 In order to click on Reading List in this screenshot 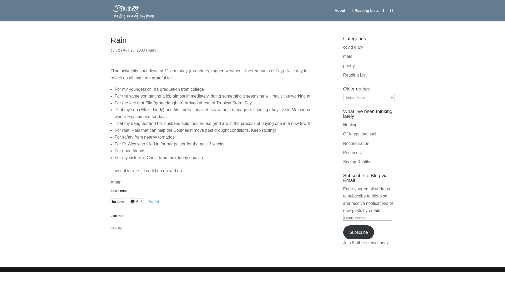, I will do `click(355, 75)`.